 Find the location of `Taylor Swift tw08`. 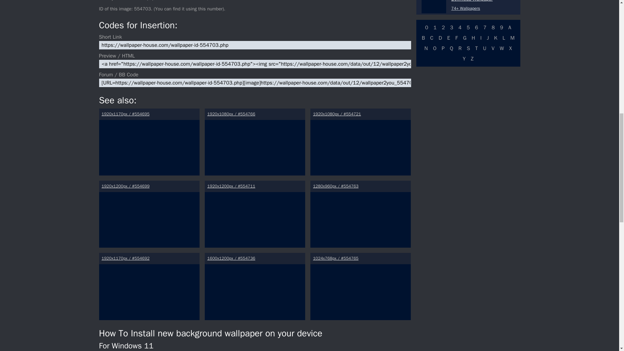

Taylor Swift tw08 is located at coordinates (149, 286).